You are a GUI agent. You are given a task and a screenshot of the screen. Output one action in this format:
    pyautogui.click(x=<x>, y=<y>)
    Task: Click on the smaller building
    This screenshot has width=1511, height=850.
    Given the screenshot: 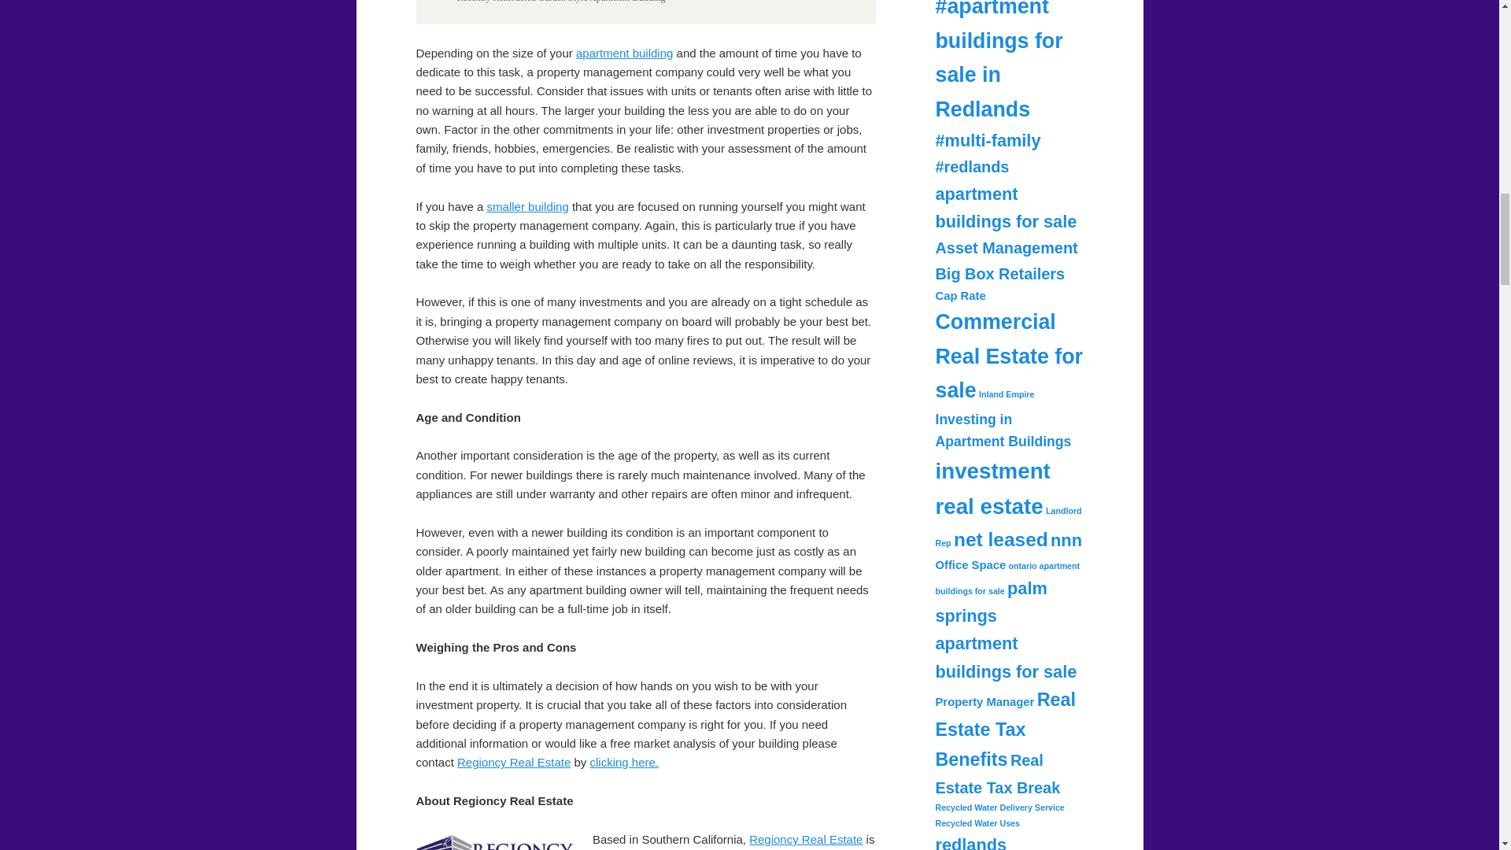 What is the action you would take?
    pyautogui.click(x=527, y=206)
    